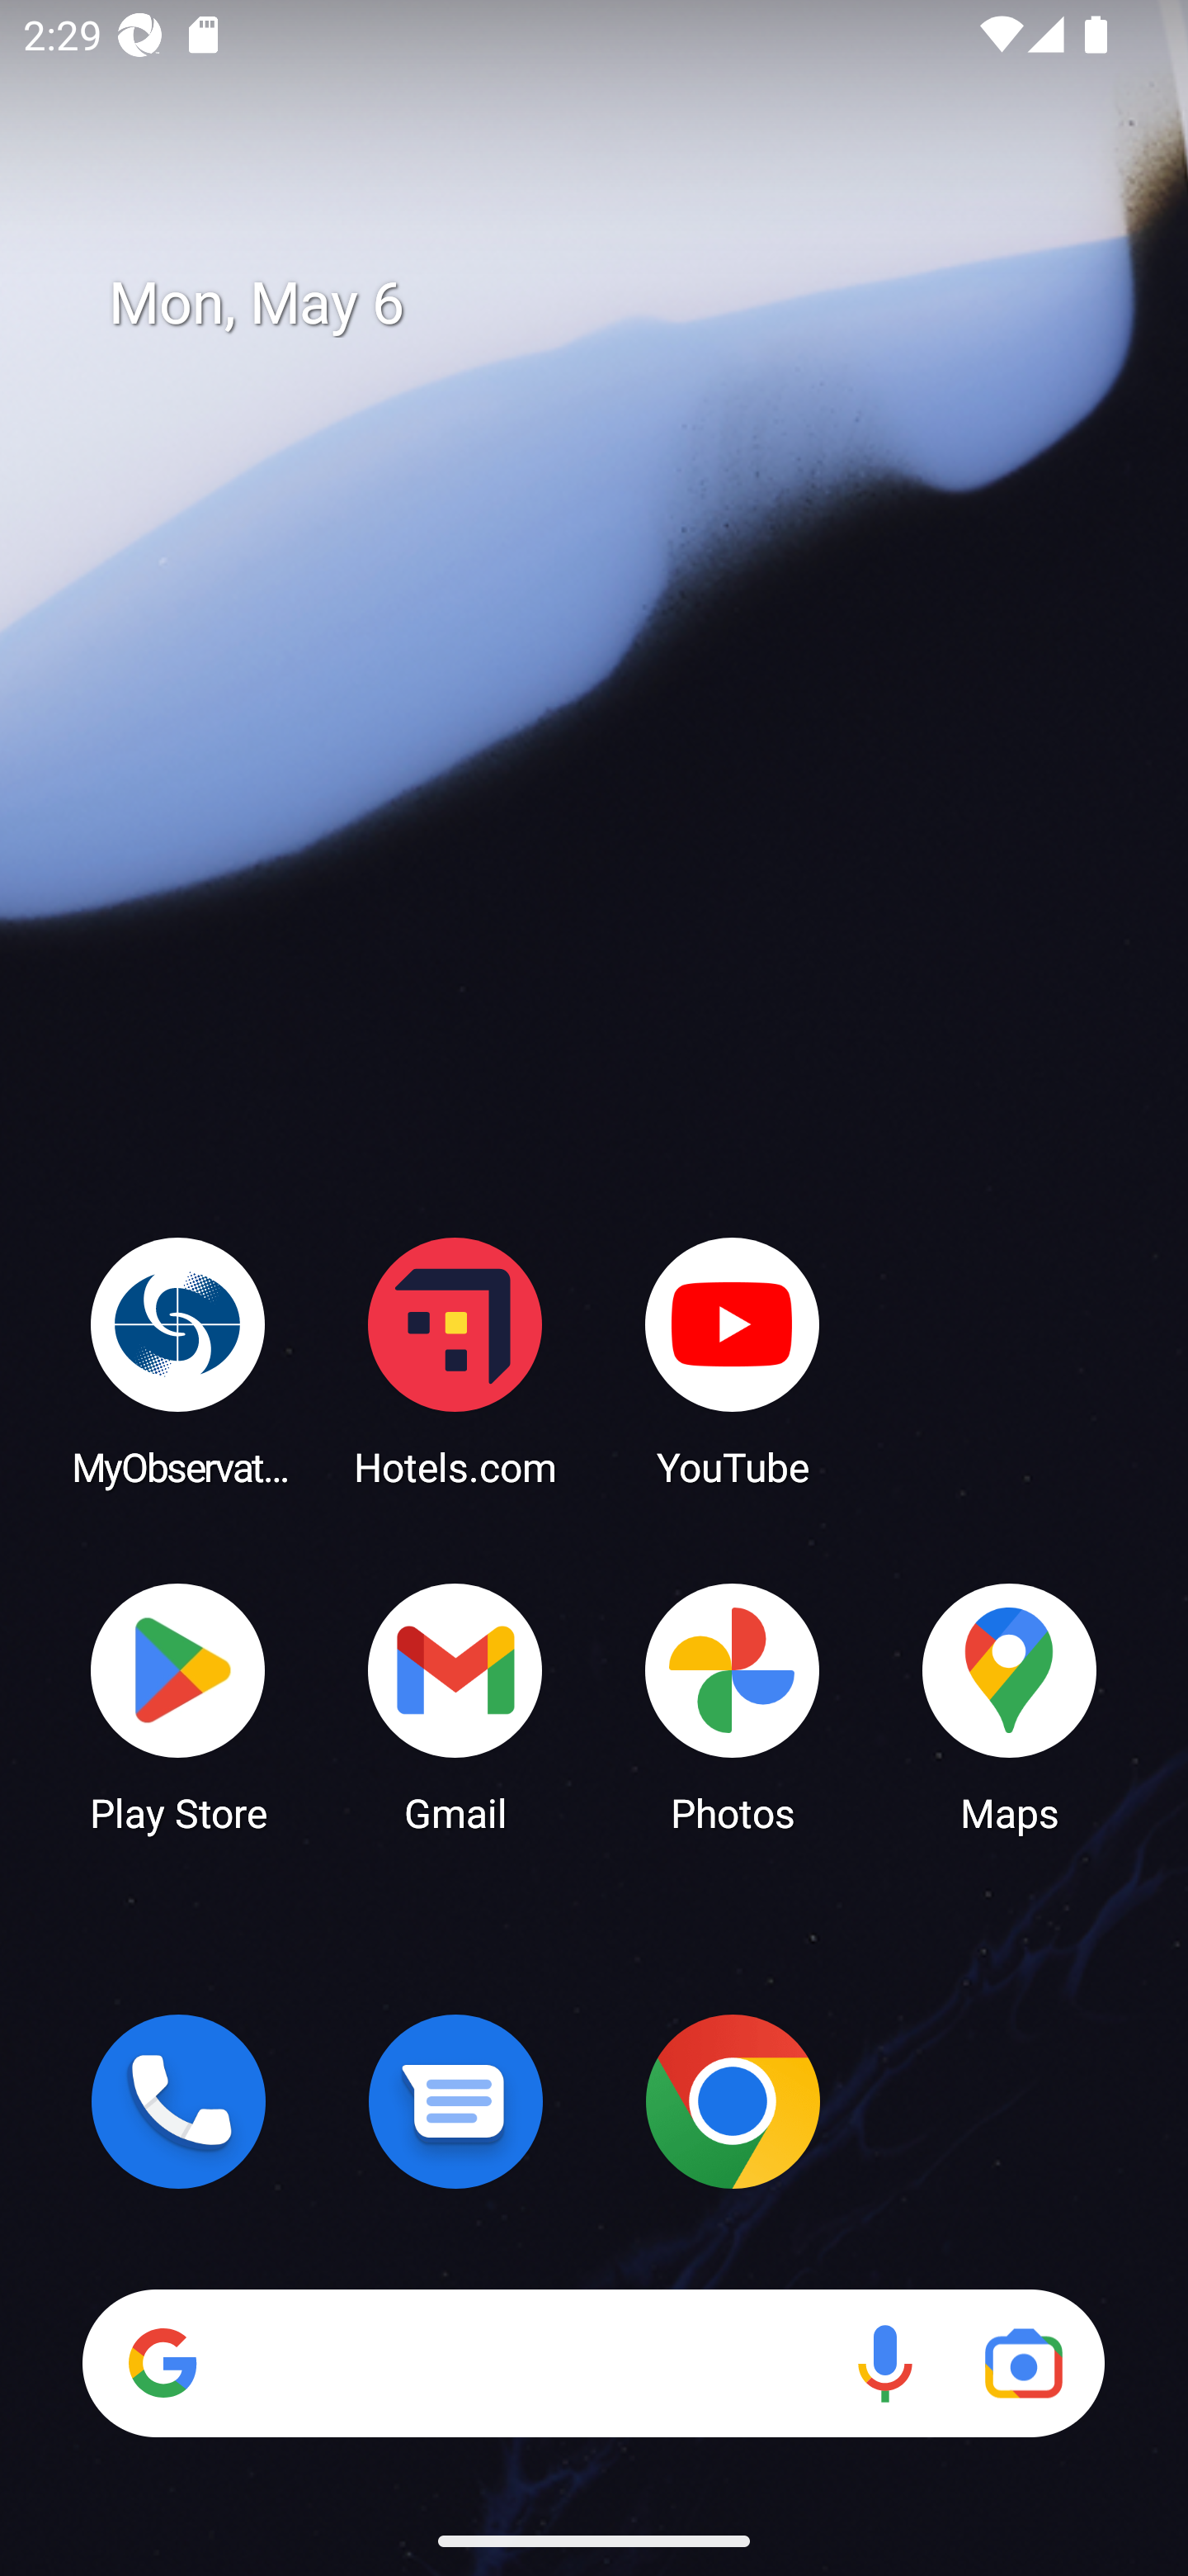  Describe the element at coordinates (1010, 1706) in the screenshot. I see `Maps` at that location.